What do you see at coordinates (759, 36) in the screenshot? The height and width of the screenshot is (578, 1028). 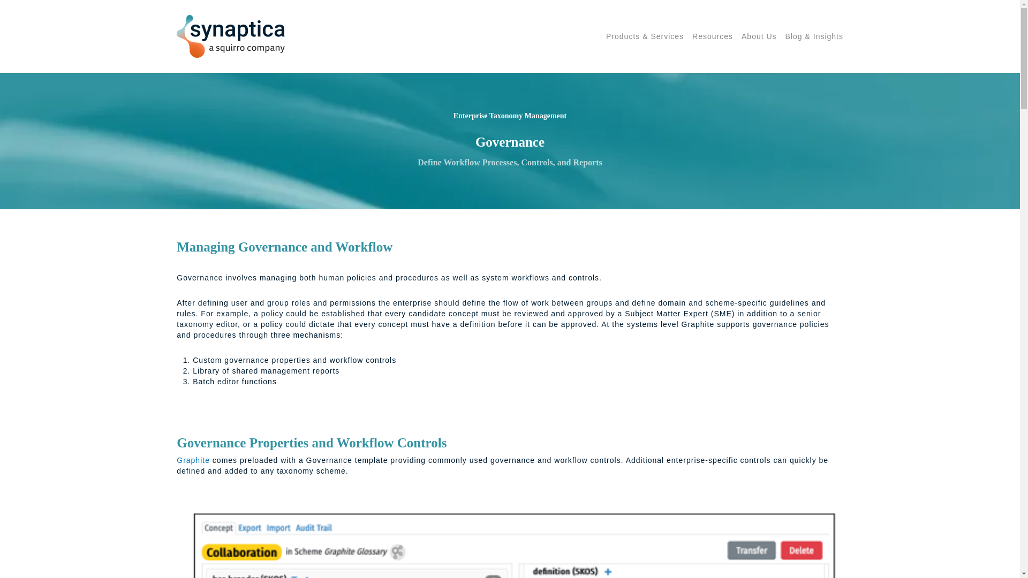 I see `About Us` at bounding box center [759, 36].